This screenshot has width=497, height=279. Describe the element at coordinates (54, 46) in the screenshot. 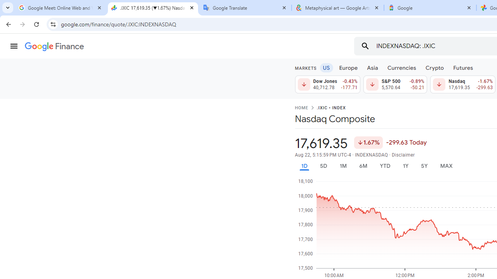

I see `Finance` at that location.